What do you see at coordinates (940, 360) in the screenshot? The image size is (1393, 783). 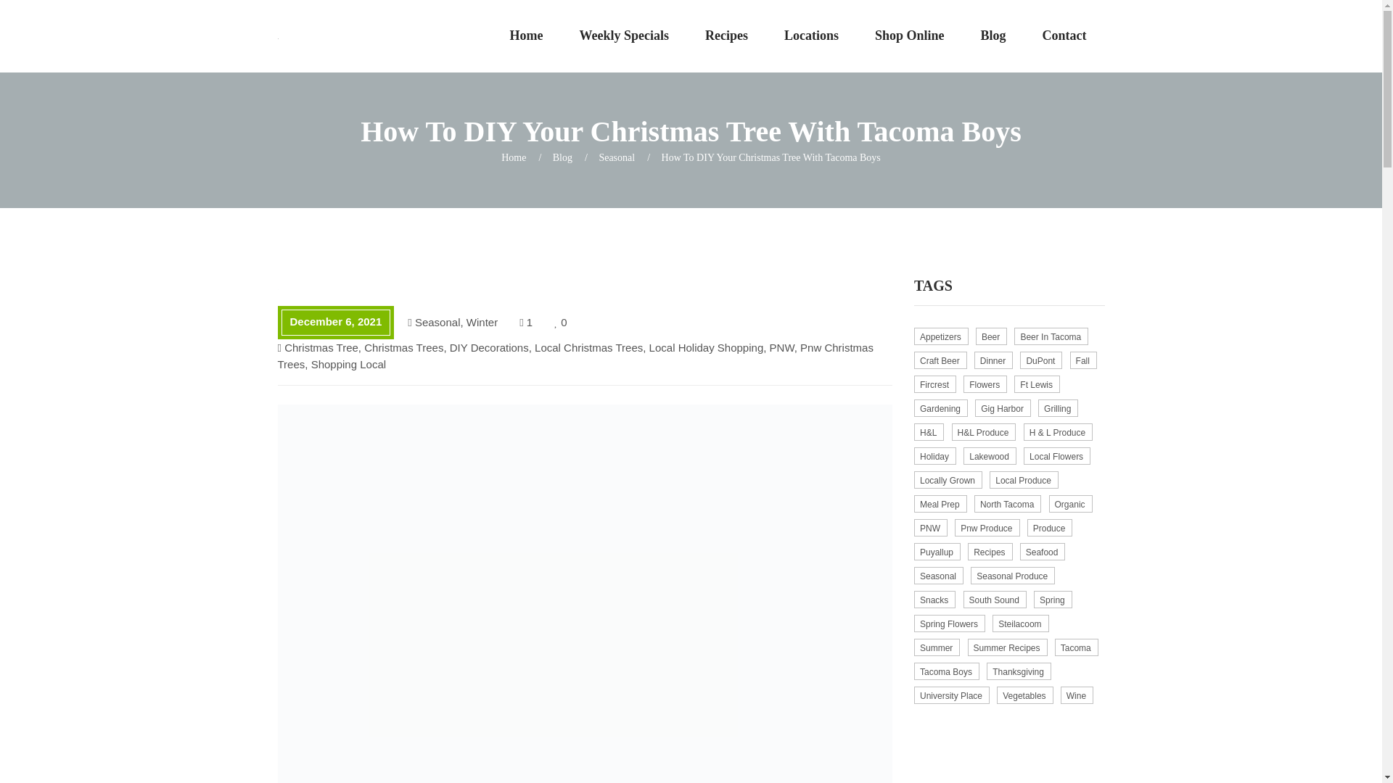 I see `Craft Beer` at bounding box center [940, 360].